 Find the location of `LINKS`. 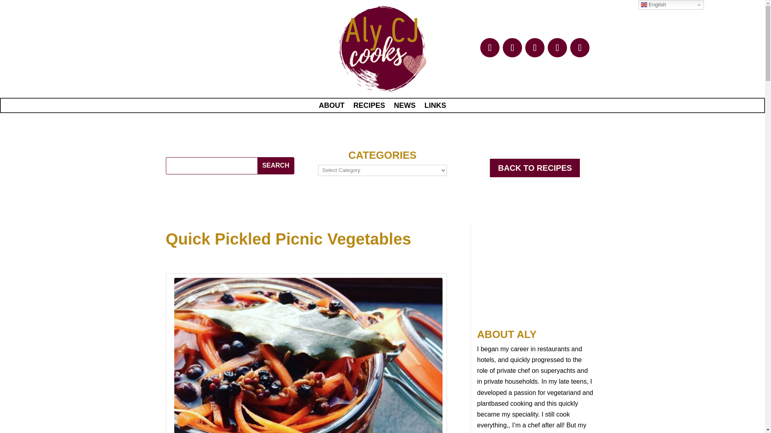

LINKS is located at coordinates (435, 107).